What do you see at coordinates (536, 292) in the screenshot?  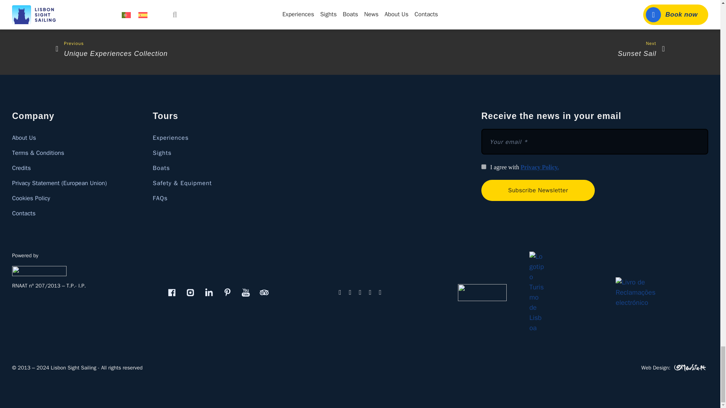 I see `Turismo de Lisboa` at bounding box center [536, 292].